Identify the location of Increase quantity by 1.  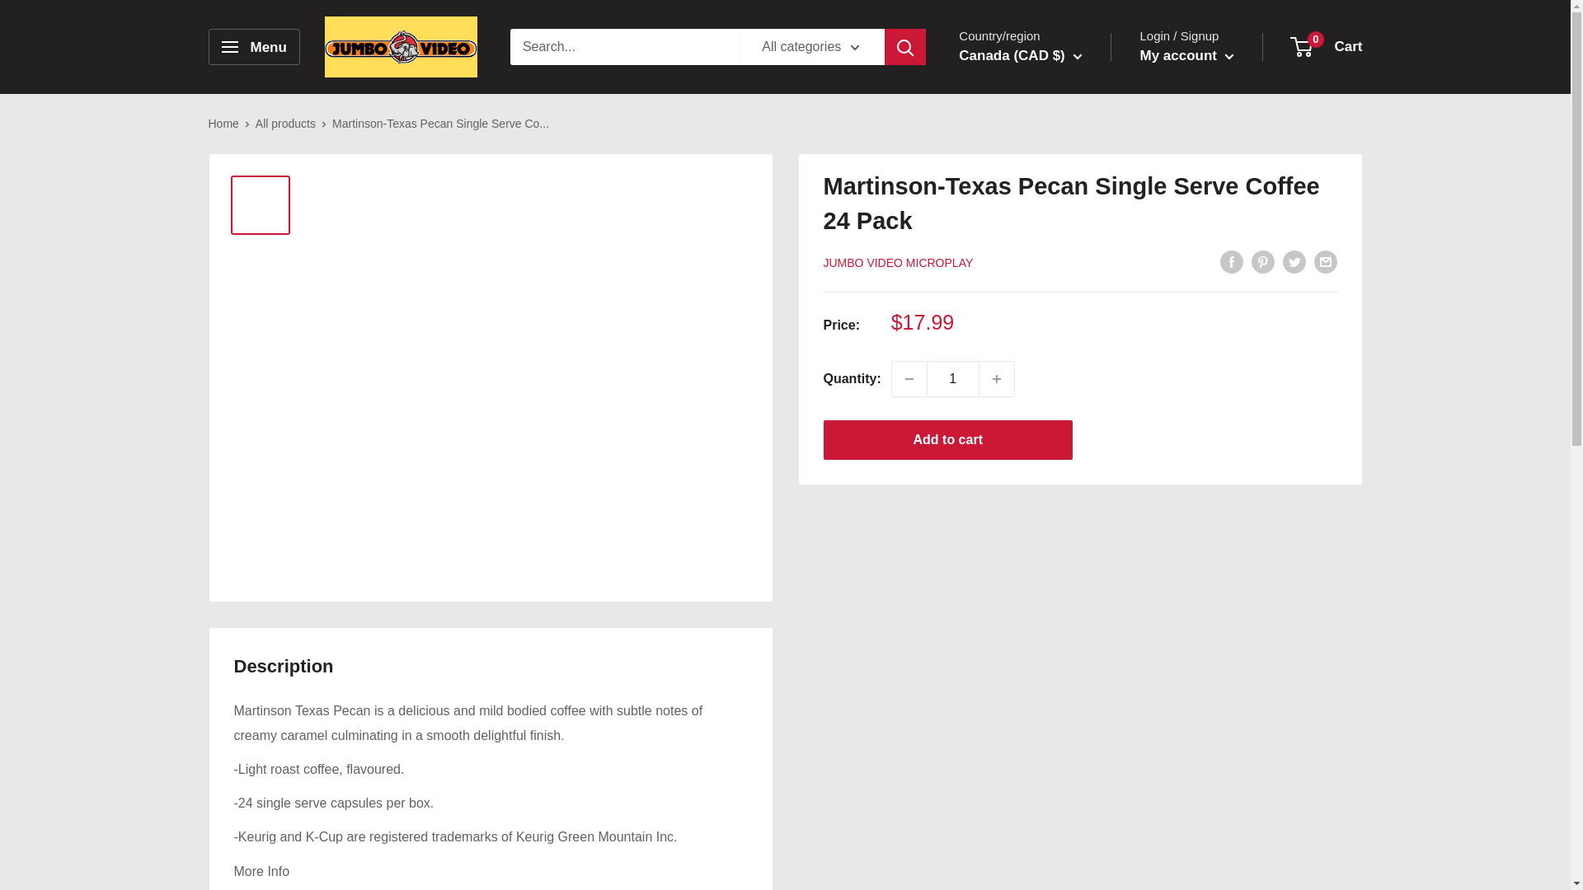
(997, 378).